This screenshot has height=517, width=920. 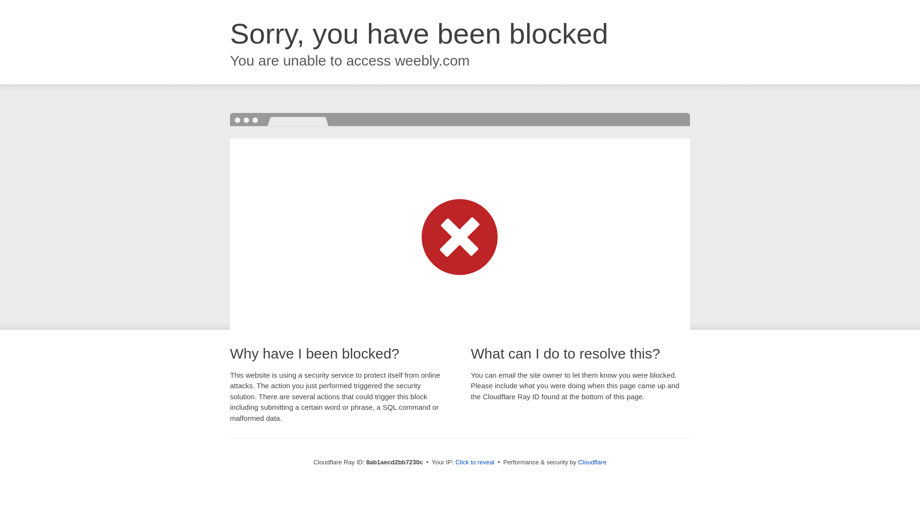 I want to click on Click to reveal, so click(x=475, y=462).